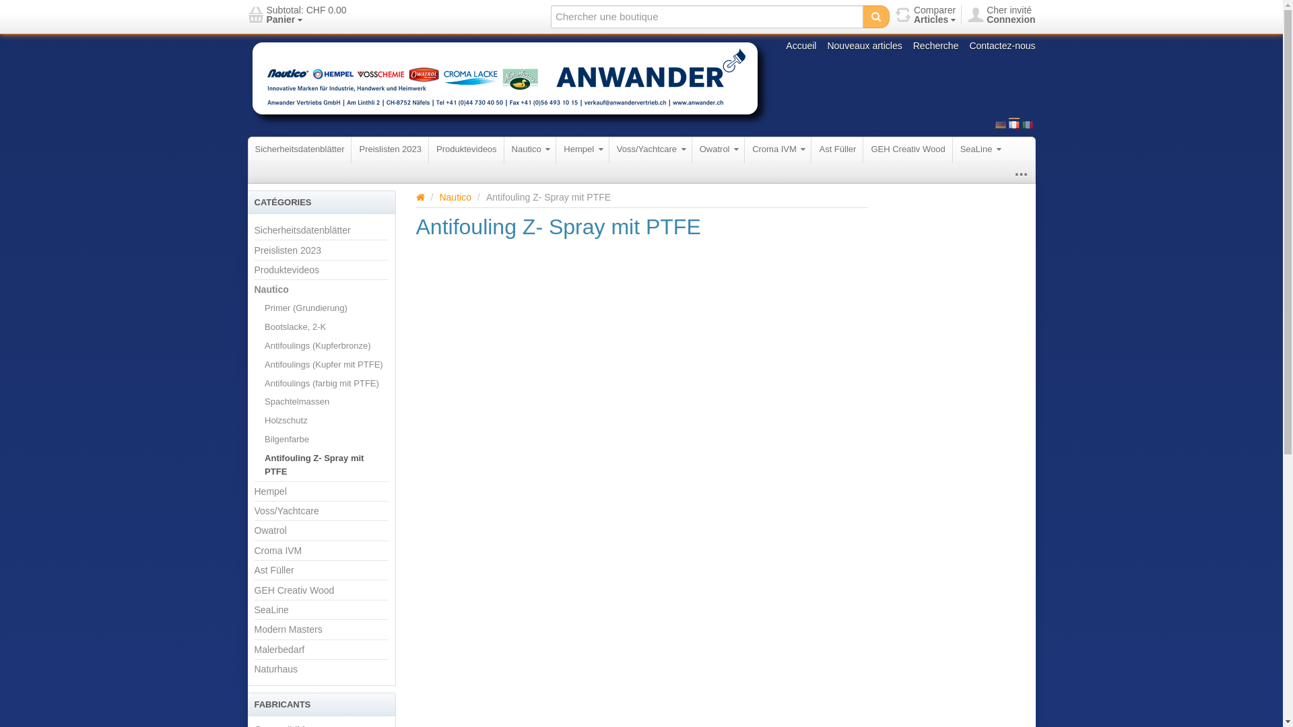 The height and width of the screenshot is (727, 1293). I want to click on GEH Creativ Wood, so click(295, 590).